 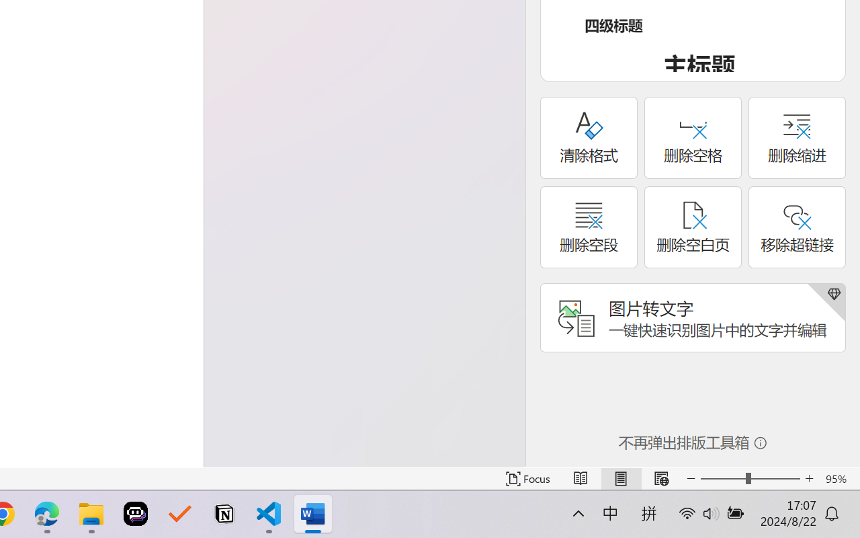 What do you see at coordinates (839, 479) in the screenshot?
I see `Zoom 95%` at bounding box center [839, 479].